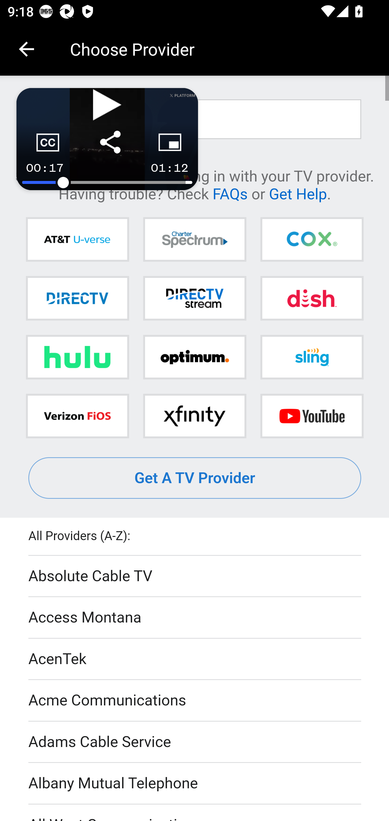 This screenshot has height=821, width=389. What do you see at coordinates (312, 416) in the screenshot?
I see `YouTube TV` at bounding box center [312, 416].